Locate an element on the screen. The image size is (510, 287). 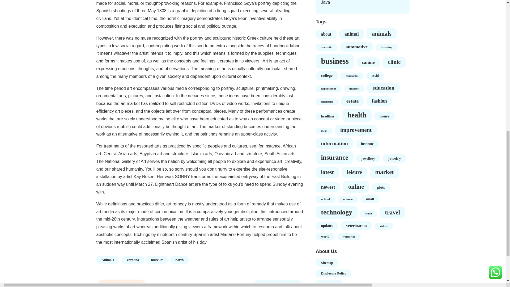
Animals is located at coordinates (107, 260).